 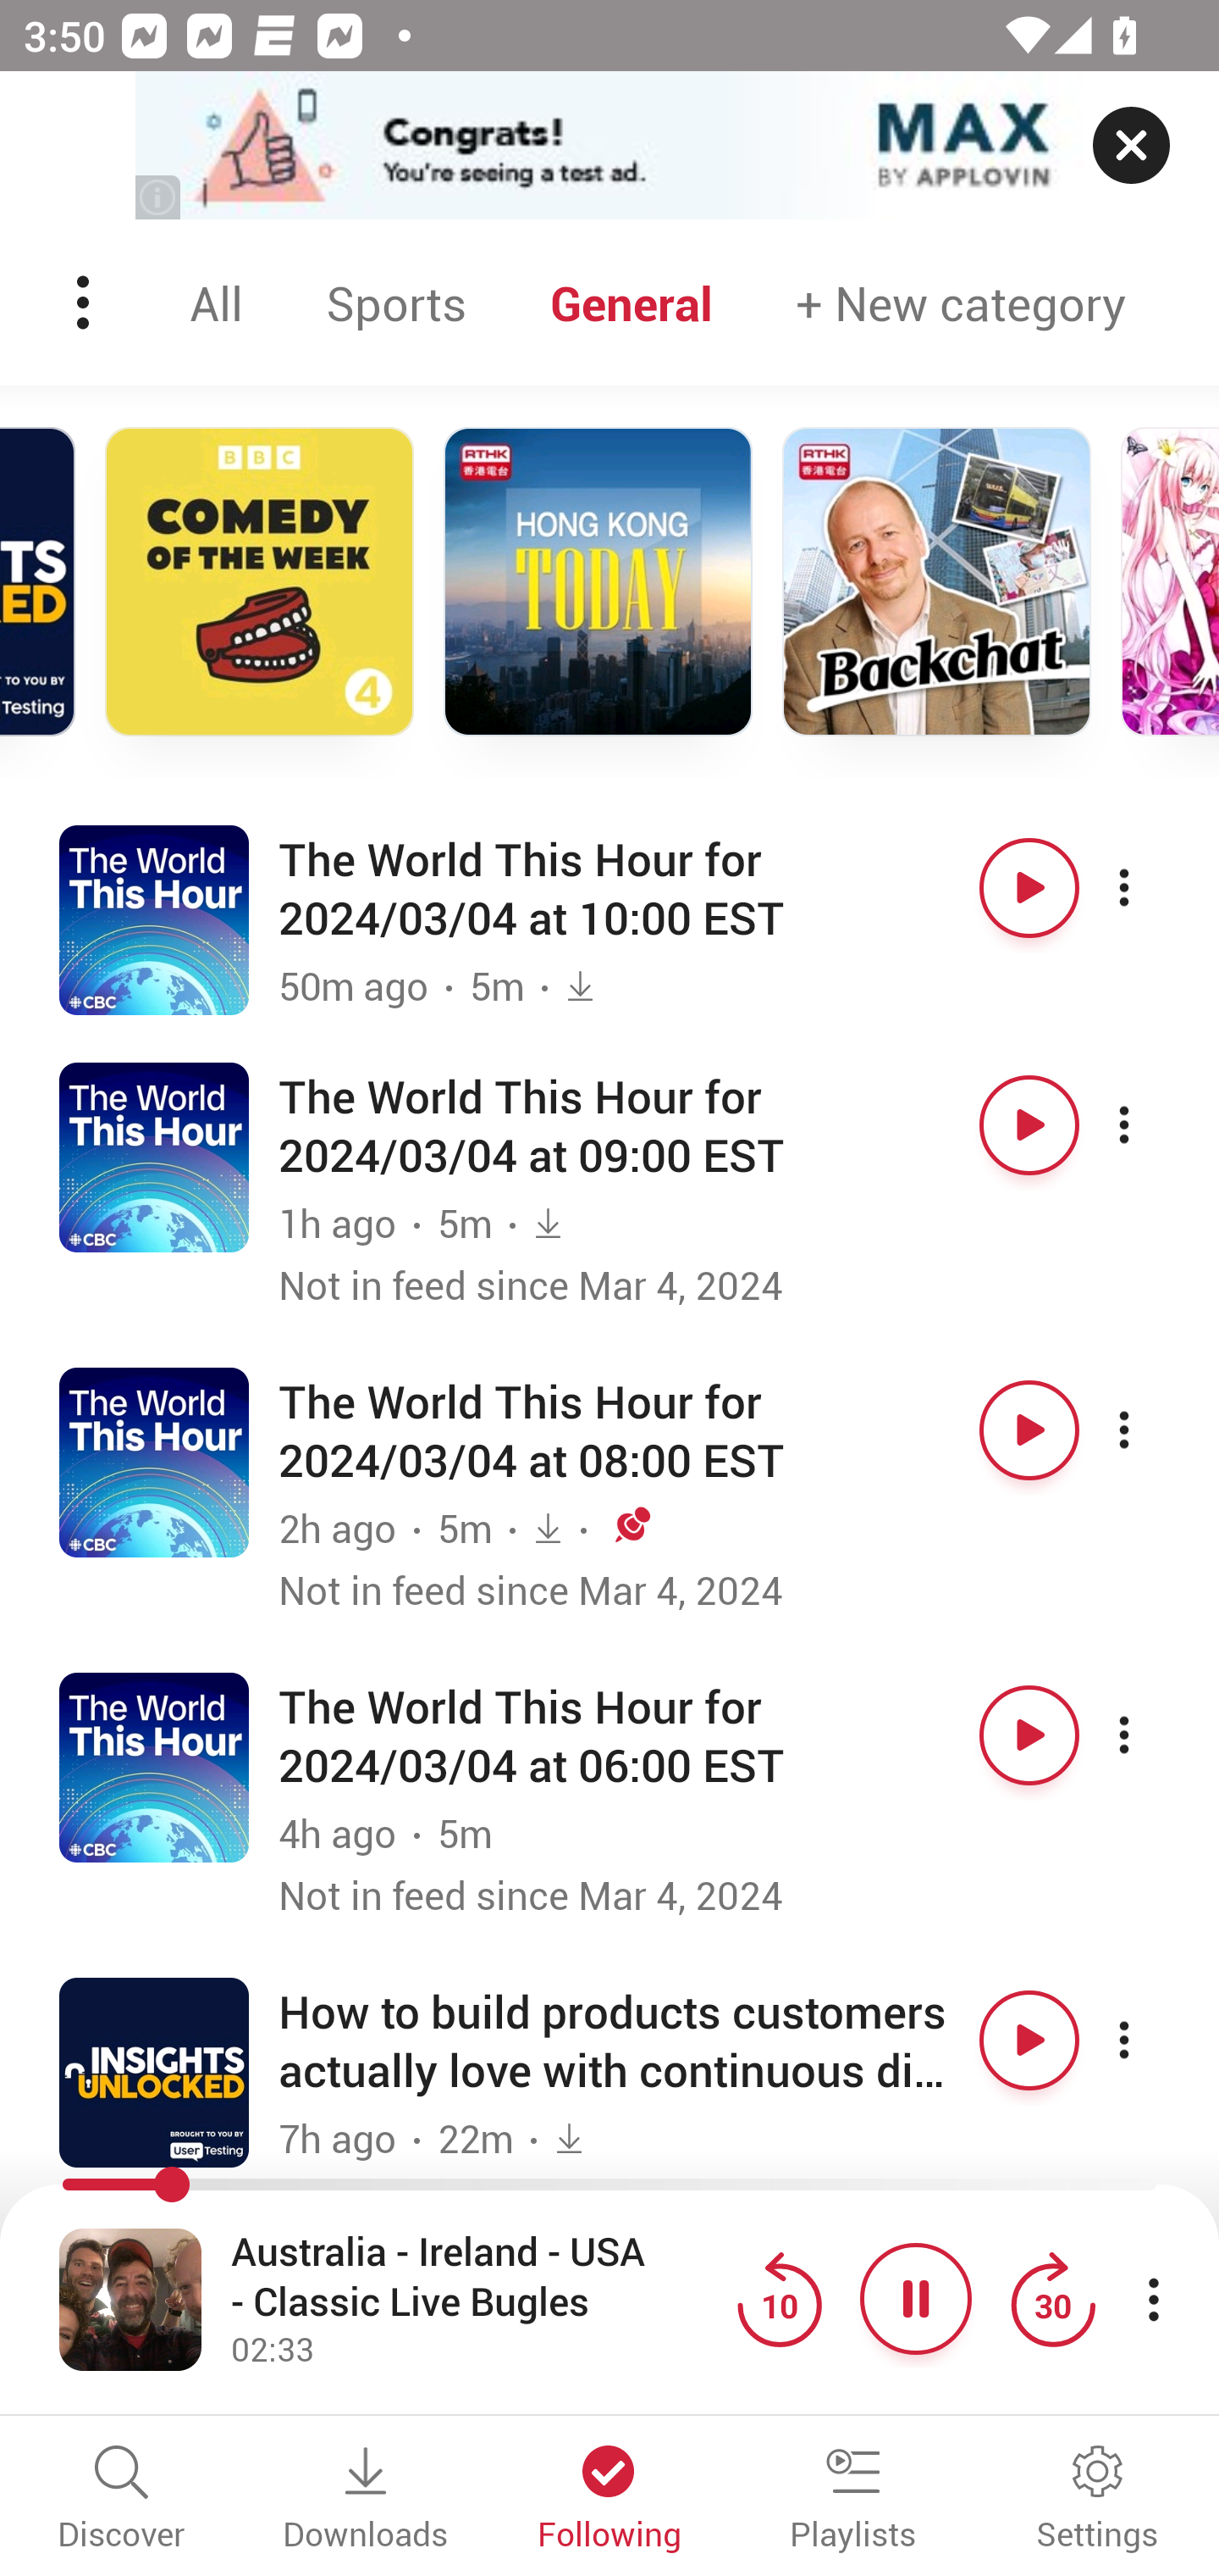 I want to click on Comedy of the Week, so click(x=259, y=581).